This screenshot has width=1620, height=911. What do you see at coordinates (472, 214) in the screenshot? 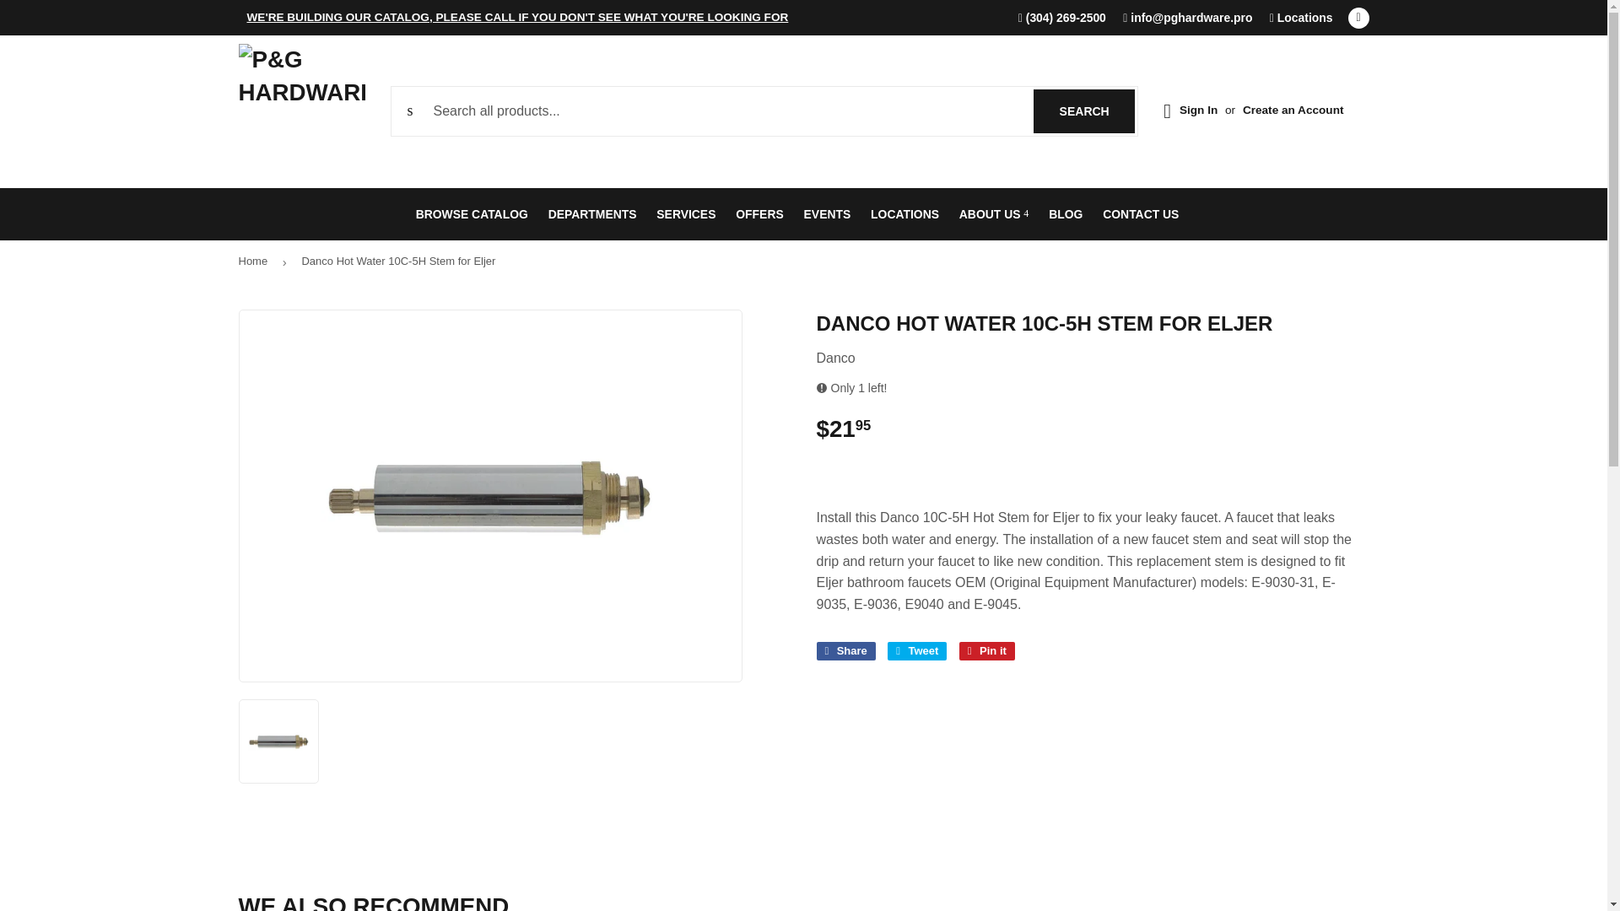
I see `BROWSE CATALOG` at bounding box center [472, 214].